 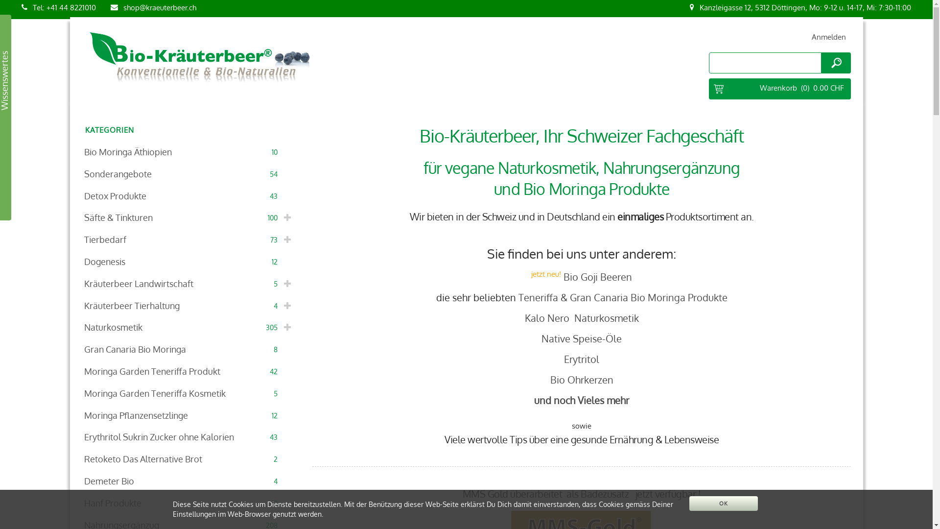 What do you see at coordinates (829, 37) in the screenshot?
I see `Anmelden` at bounding box center [829, 37].